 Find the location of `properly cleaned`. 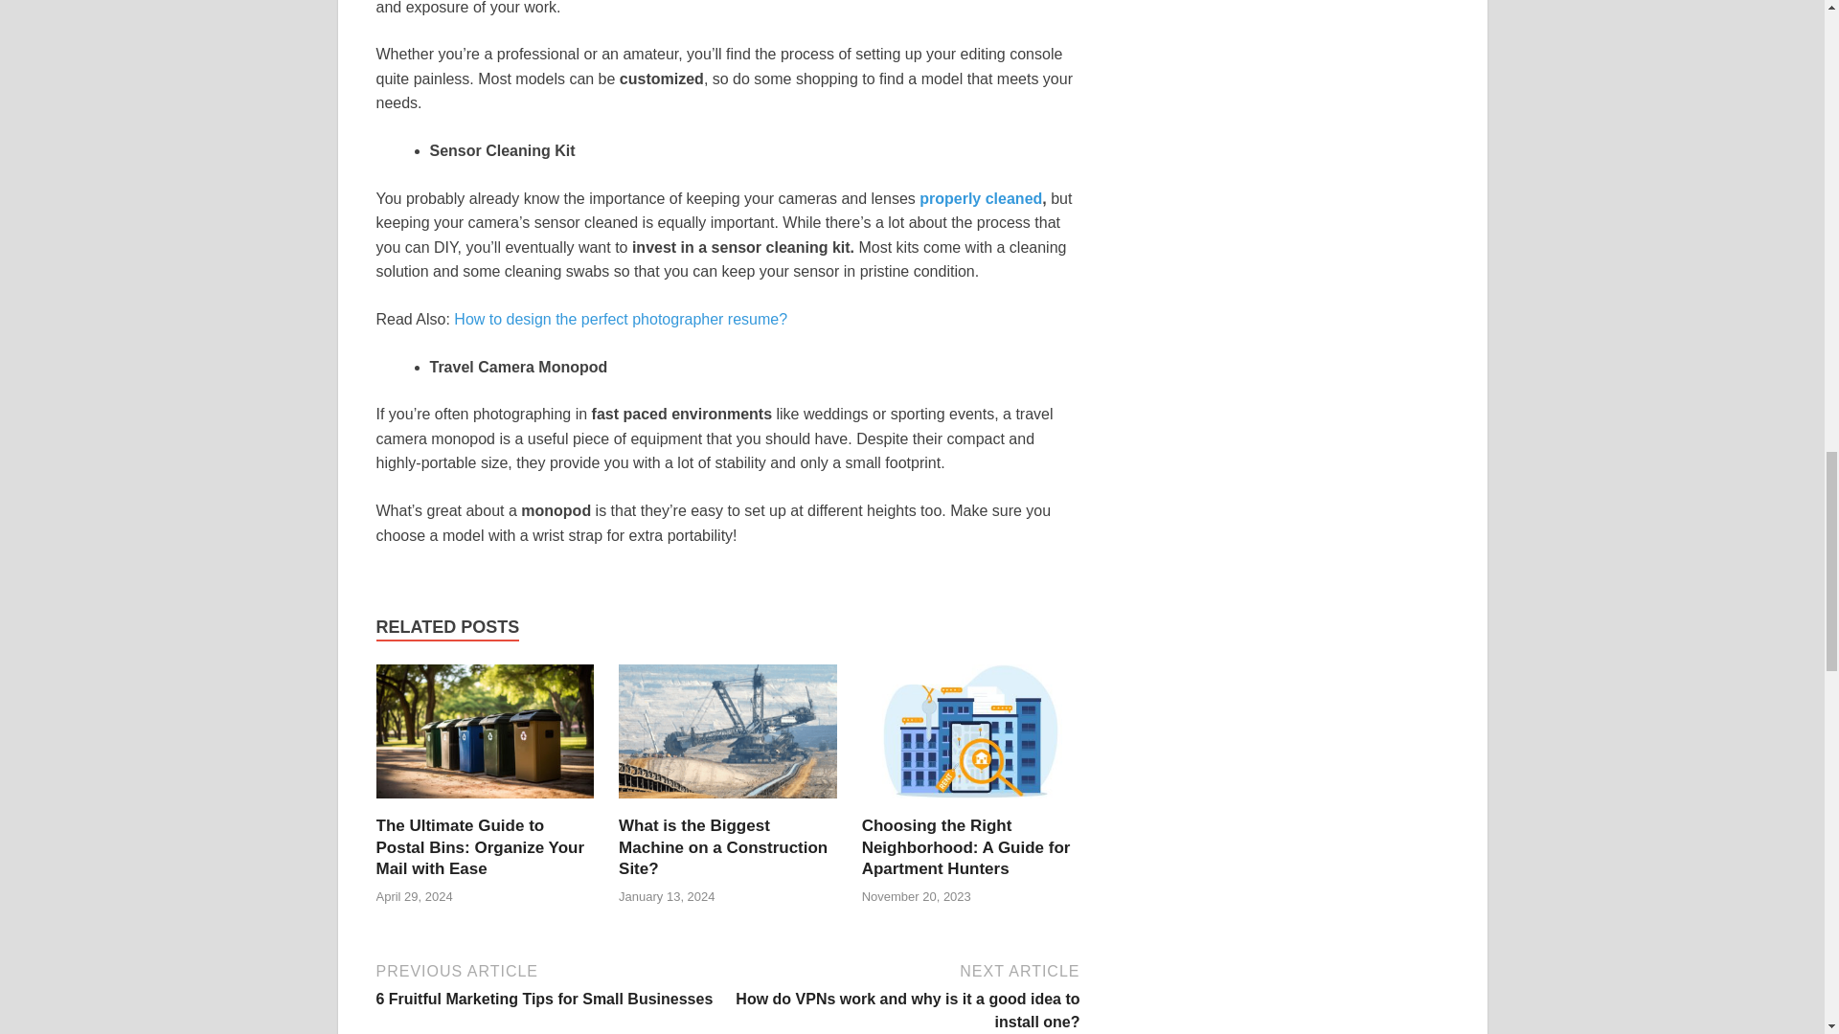

properly cleaned is located at coordinates (981, 198).